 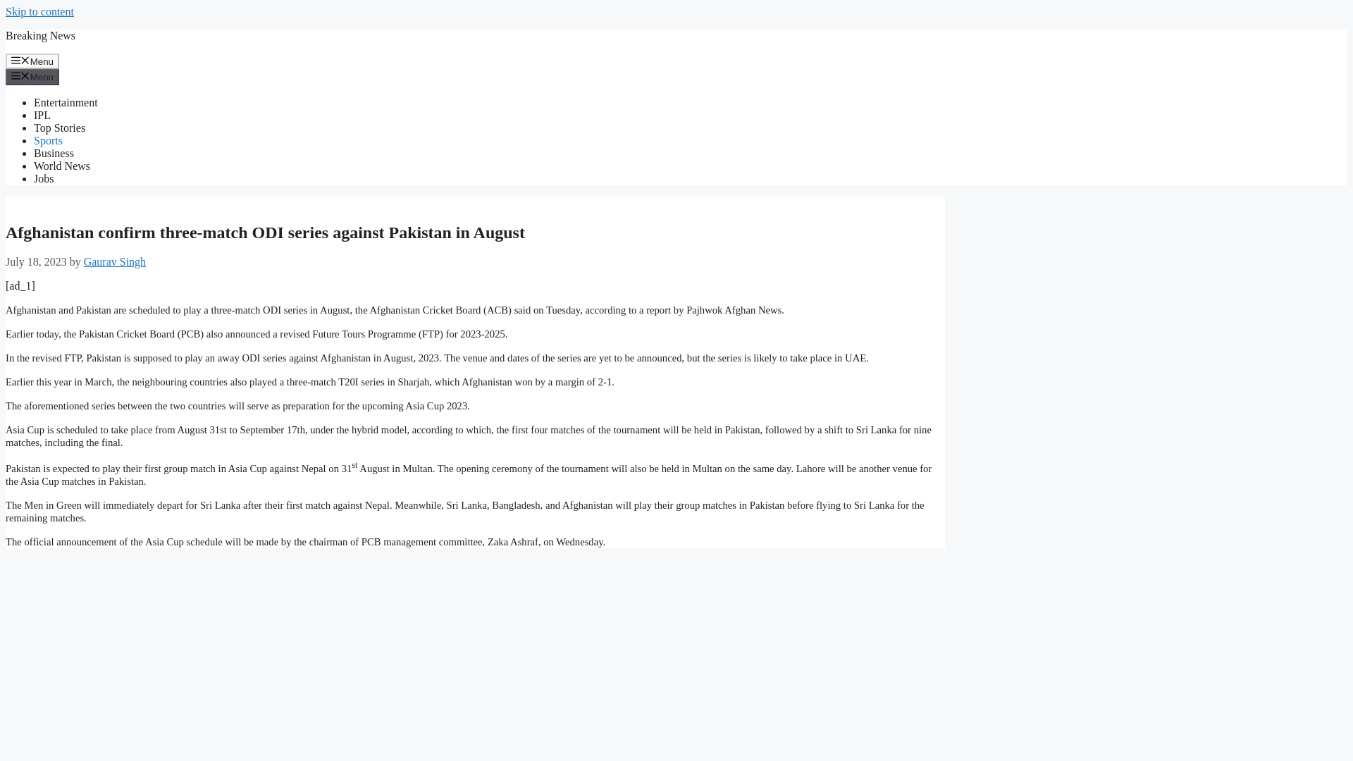 What do you see at coordinates (42, 115) in the screenshot?
I see `IPL` at bounding box center [42, 115].